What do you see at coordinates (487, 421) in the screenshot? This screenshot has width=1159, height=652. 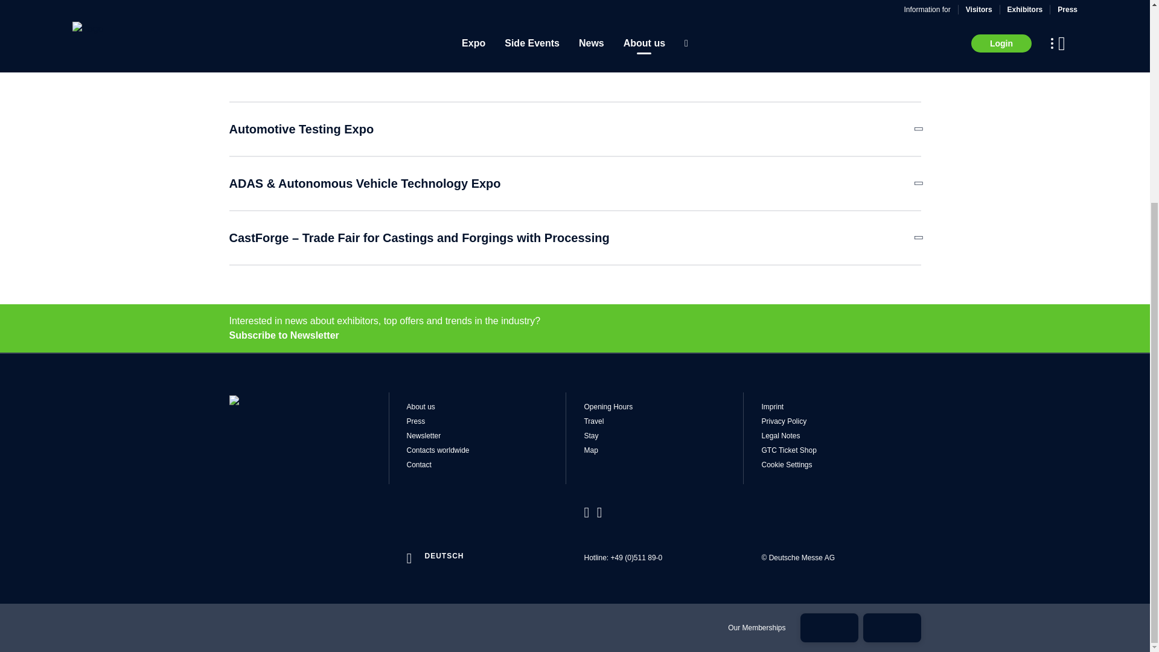 I see `Press` at bounding box center [487, 421].